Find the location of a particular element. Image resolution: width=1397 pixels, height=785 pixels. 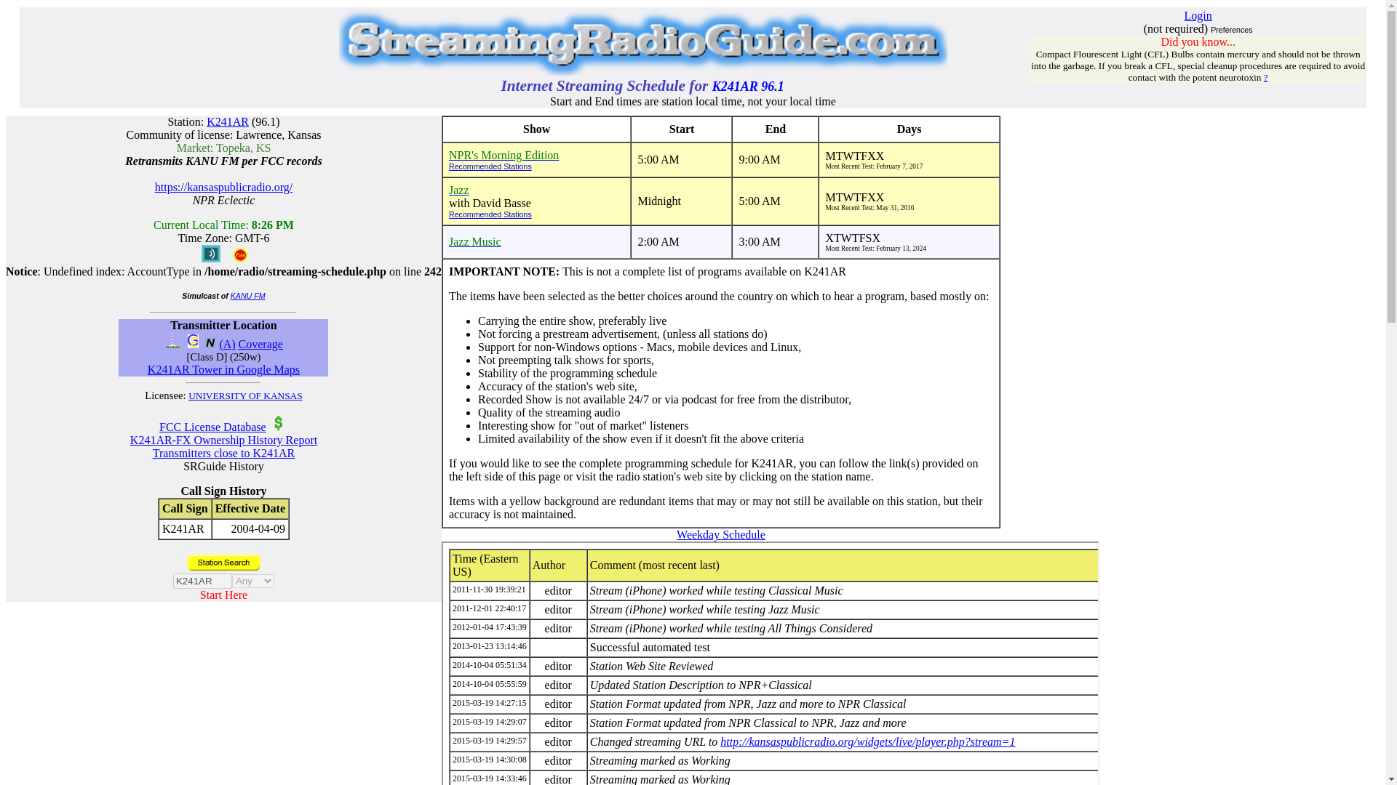

Preferences is located at coordinates (1231, 29).